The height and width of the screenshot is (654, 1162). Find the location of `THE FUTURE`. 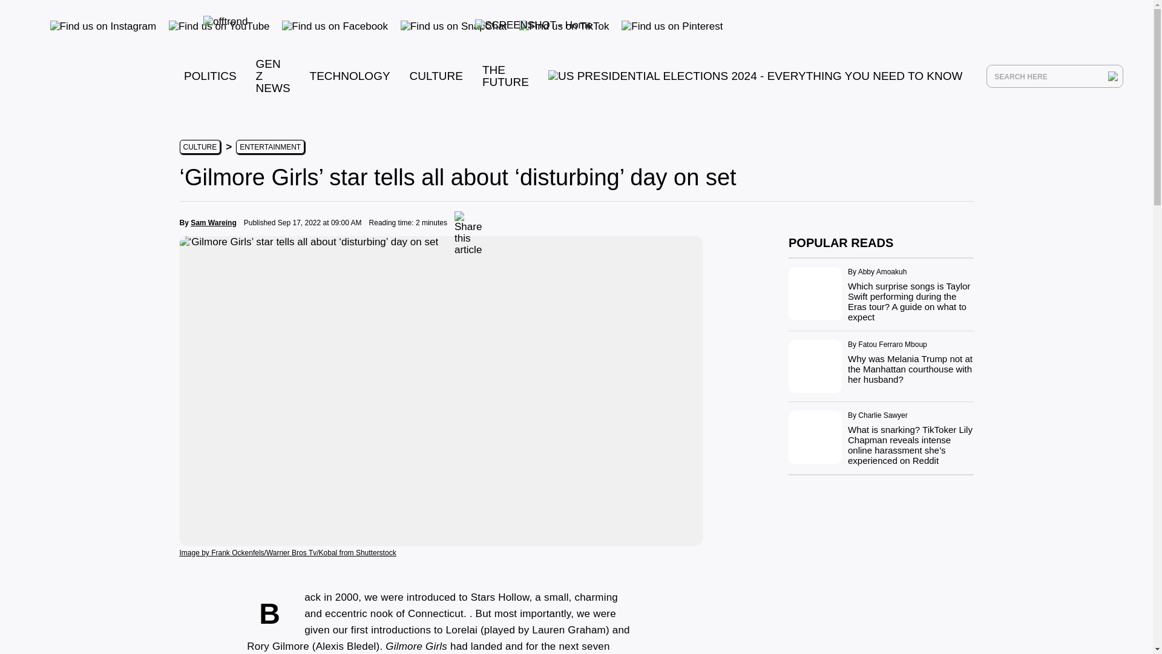

THE FUTURE is located at coordinates (505, 75).